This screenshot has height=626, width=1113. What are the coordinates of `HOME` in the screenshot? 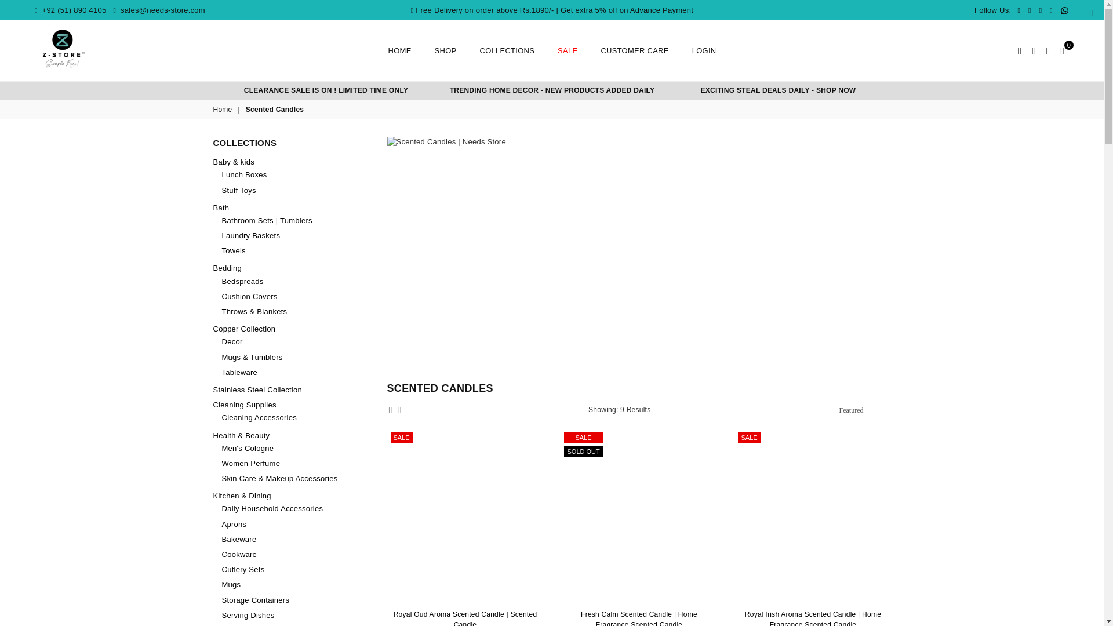 It's located at (400, 51).